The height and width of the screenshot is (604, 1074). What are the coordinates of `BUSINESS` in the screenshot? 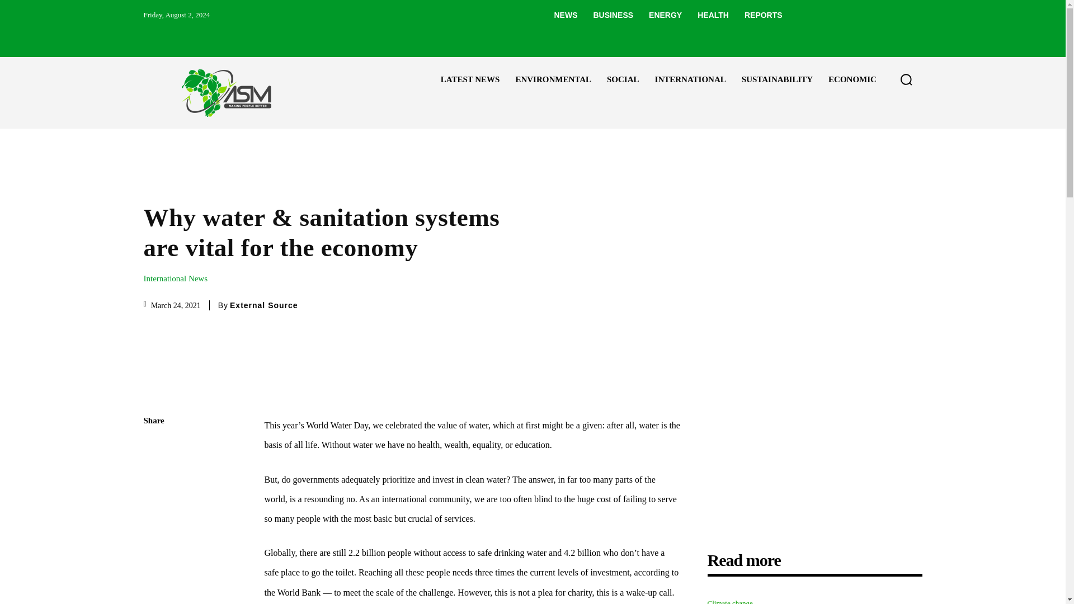 It's located at (613, 15).